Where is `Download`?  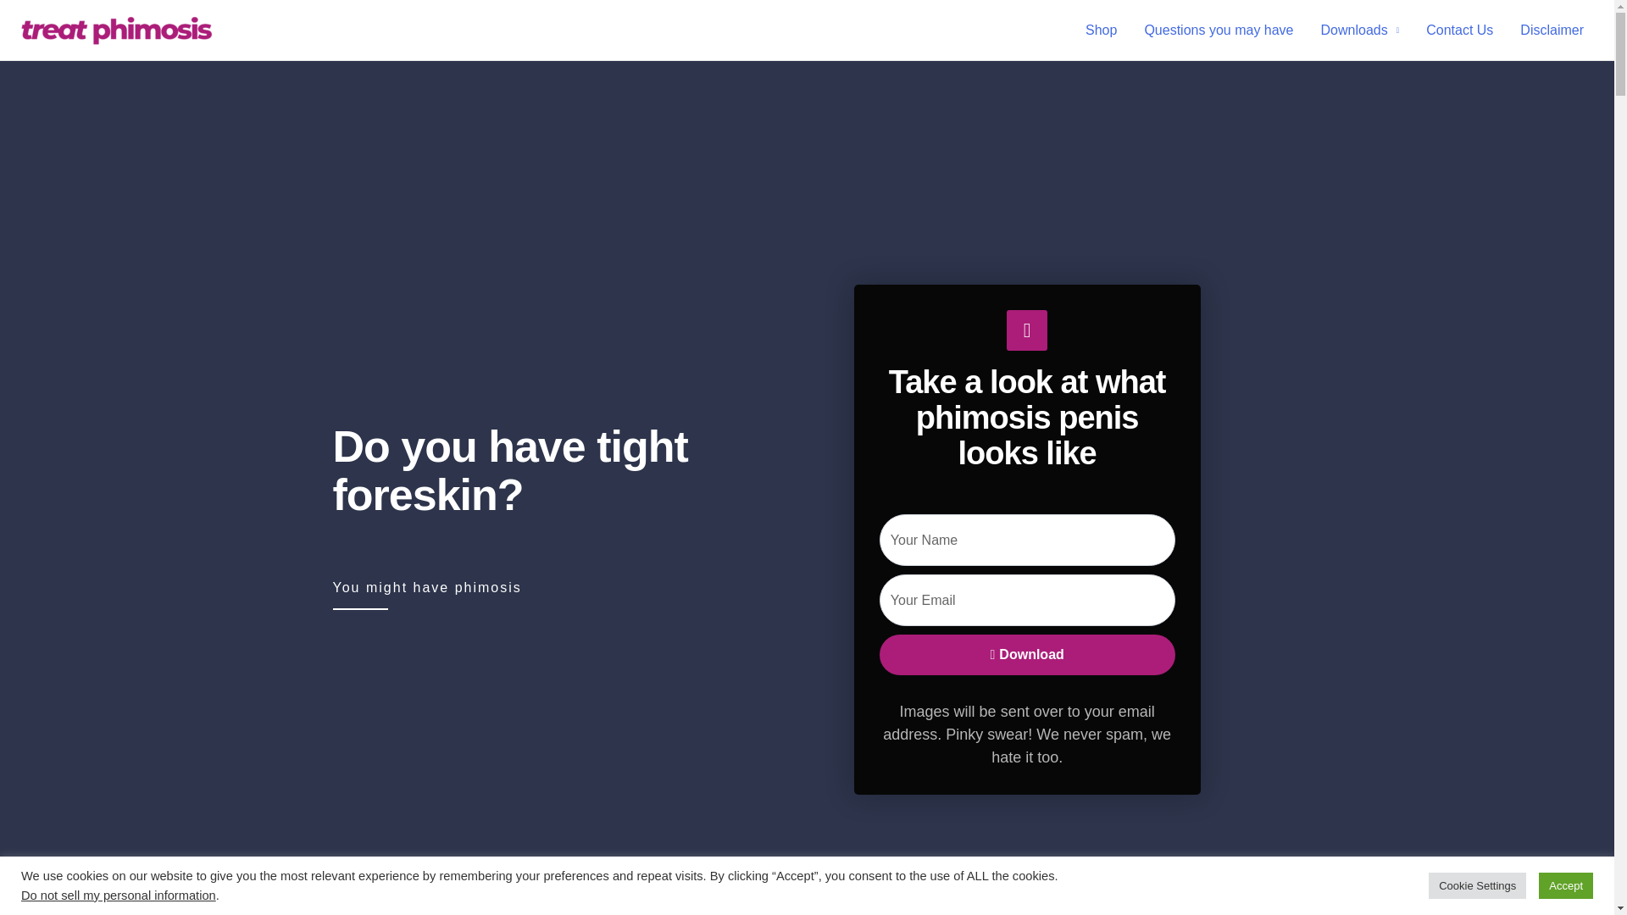
Download is located at coordinates (1027, 655).